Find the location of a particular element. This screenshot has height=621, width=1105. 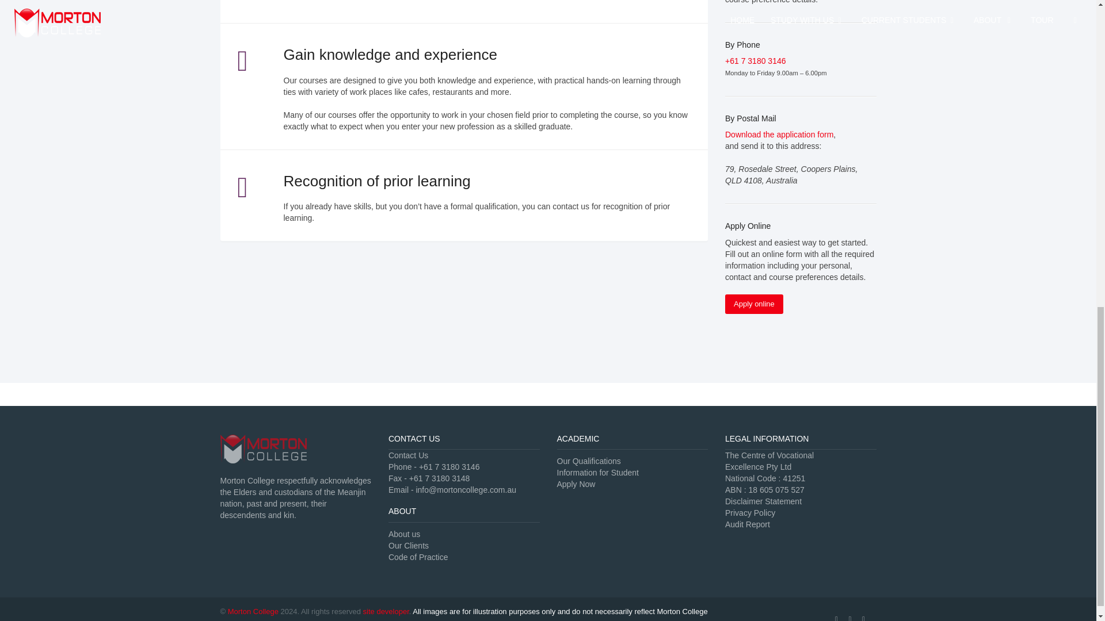

Contact Us is located at coordinates (409, 455).